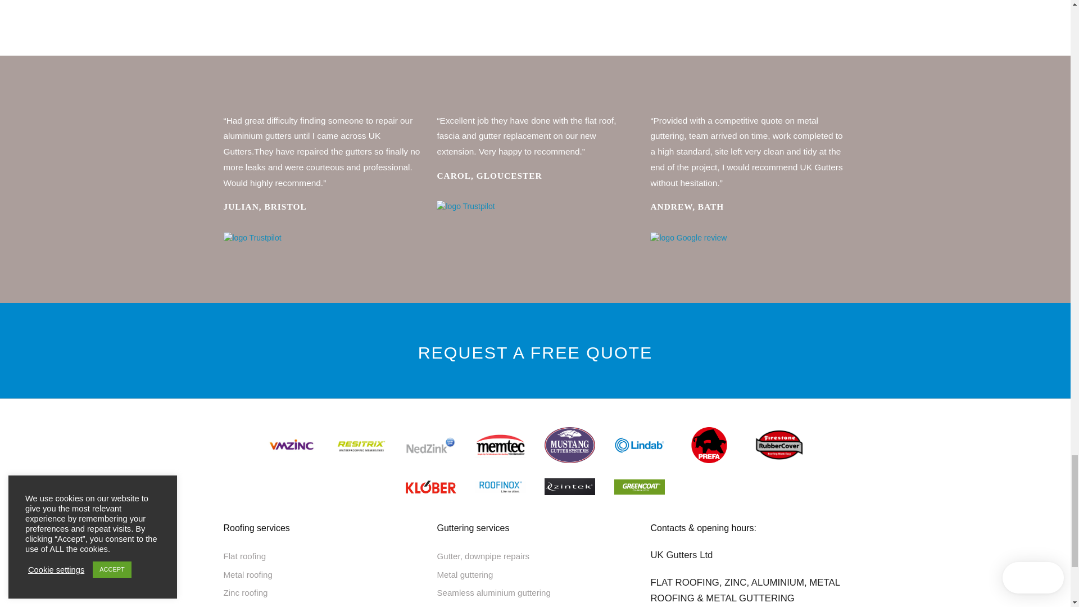 Image resolution: width=1079 pixels, height=607 pixels. What do you see at coordinates (535, 556) in the screenshot?
I see `Gutter, downpipe repairs` at bounding box center [535, 556].